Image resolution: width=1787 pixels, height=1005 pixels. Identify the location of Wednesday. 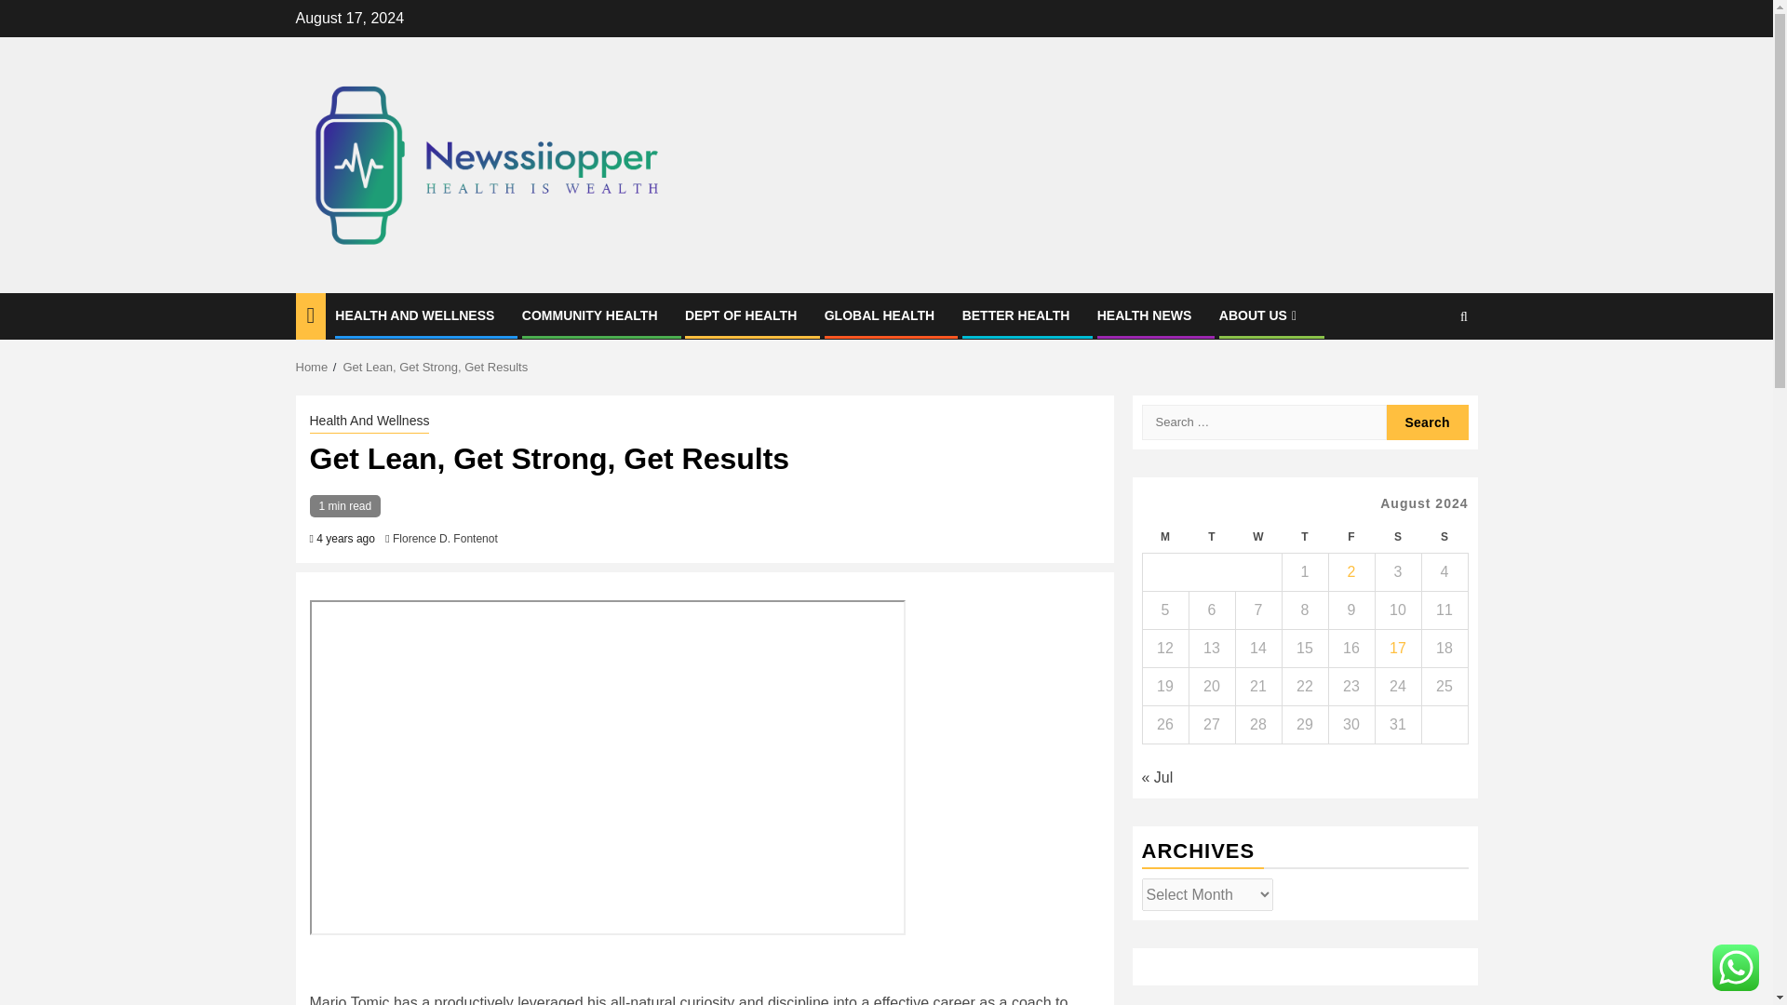
(1257, 538).